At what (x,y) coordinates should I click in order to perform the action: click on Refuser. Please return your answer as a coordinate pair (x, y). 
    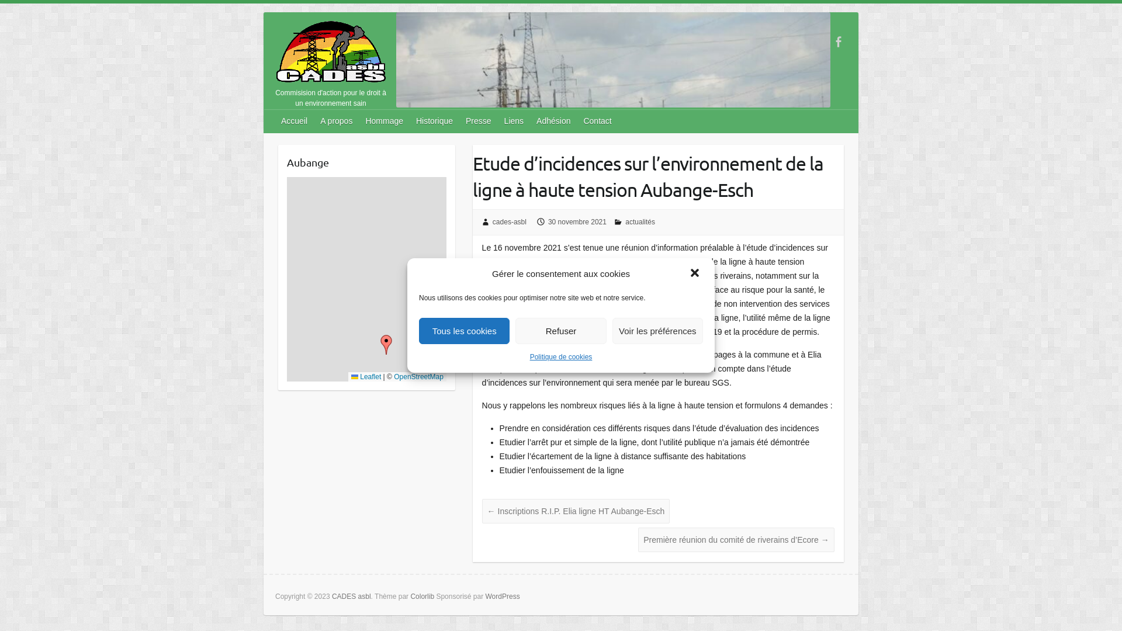
    Looking at the image, I should click on (561, 331).